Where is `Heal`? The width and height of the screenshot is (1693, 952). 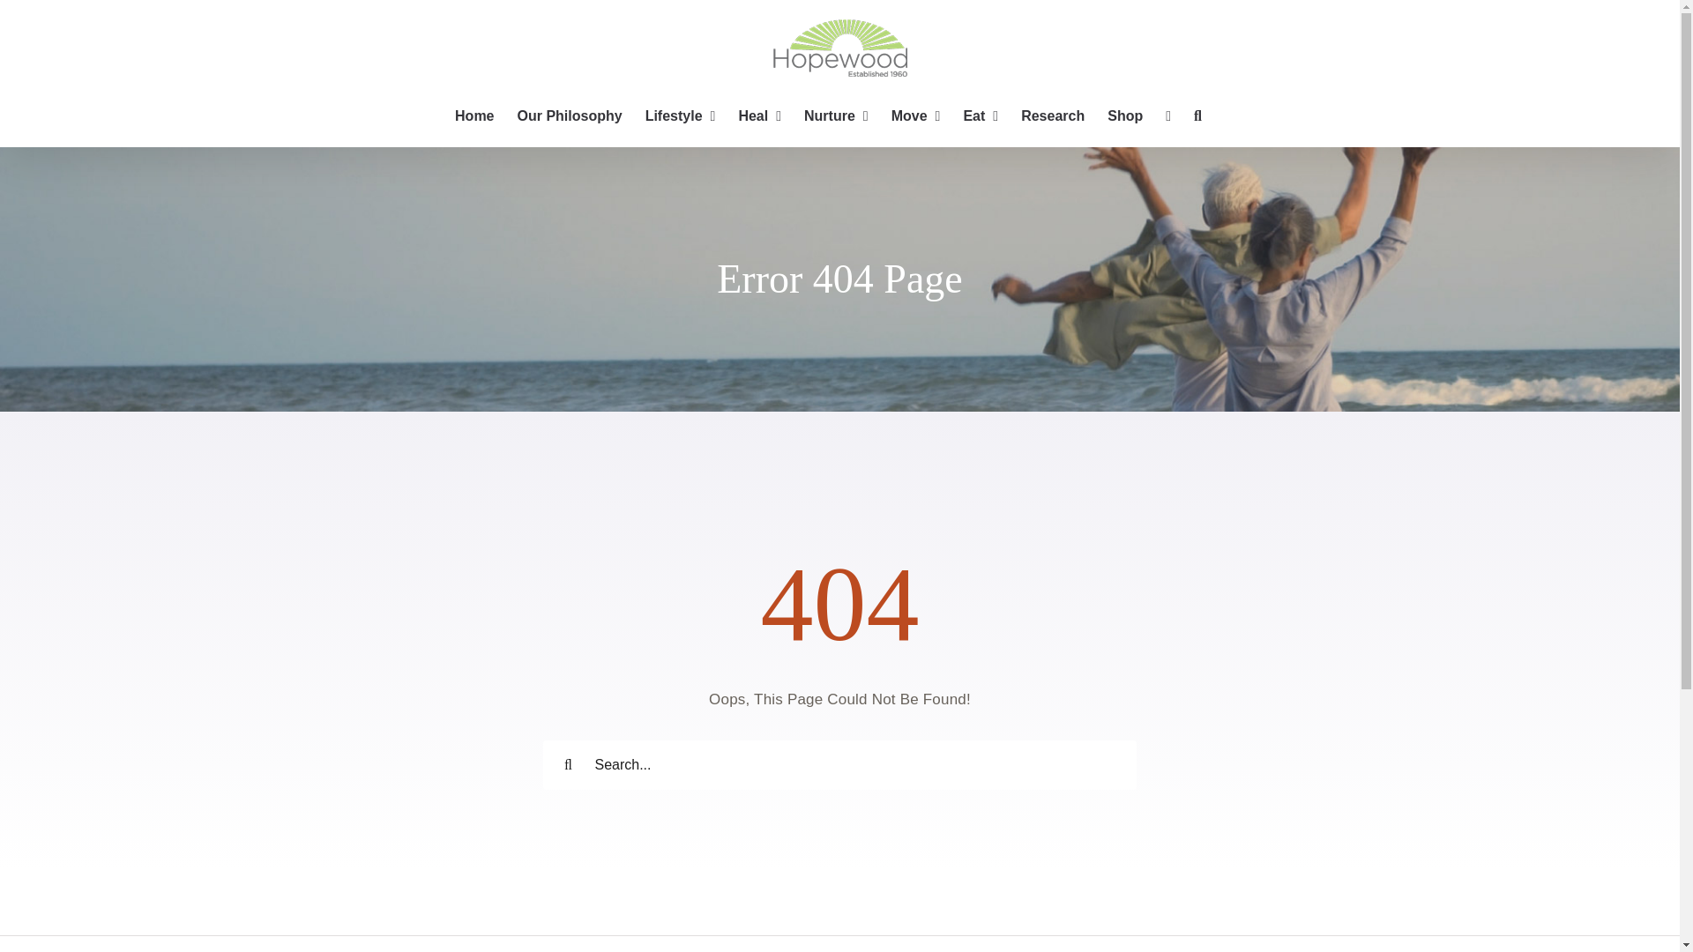
Heal is located at coordinates (760, 116).